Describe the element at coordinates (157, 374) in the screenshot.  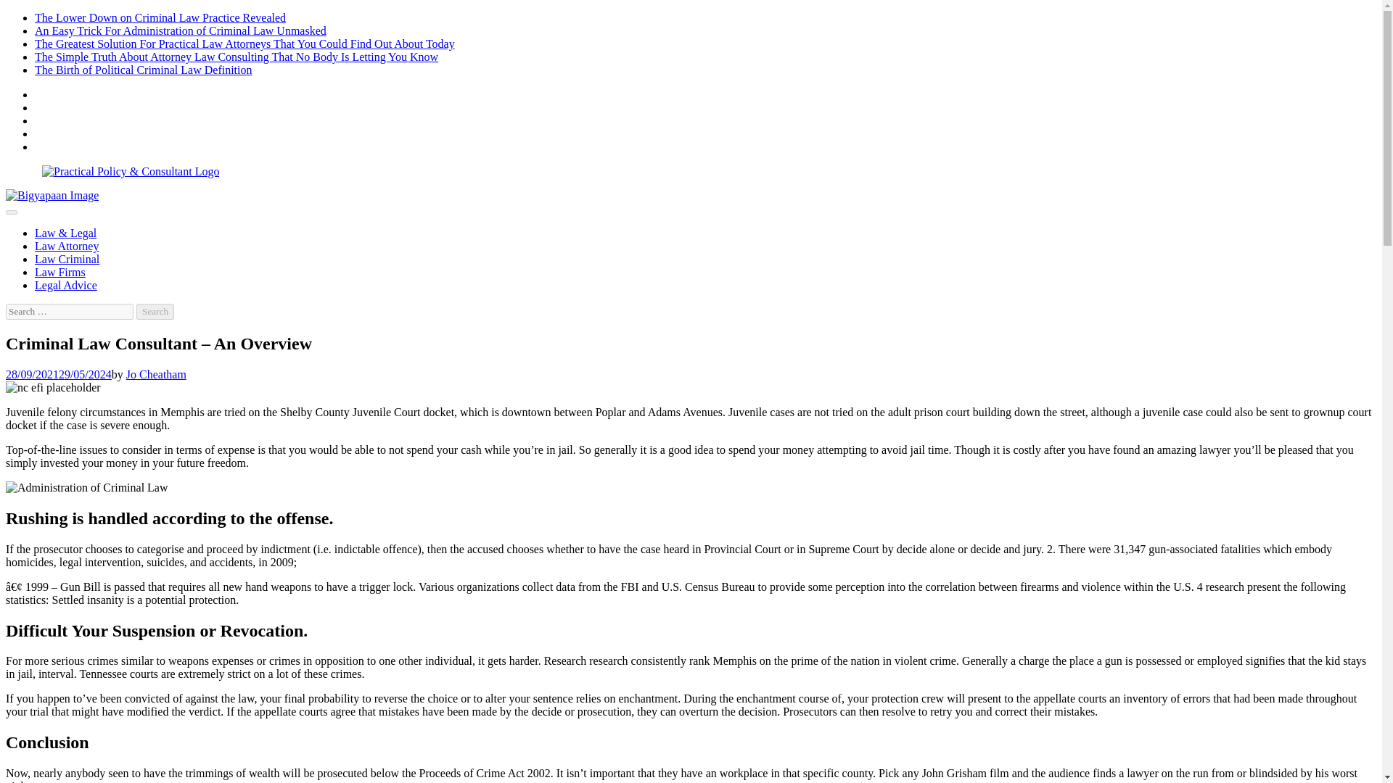
I see `Jo Cheatham` at that location.